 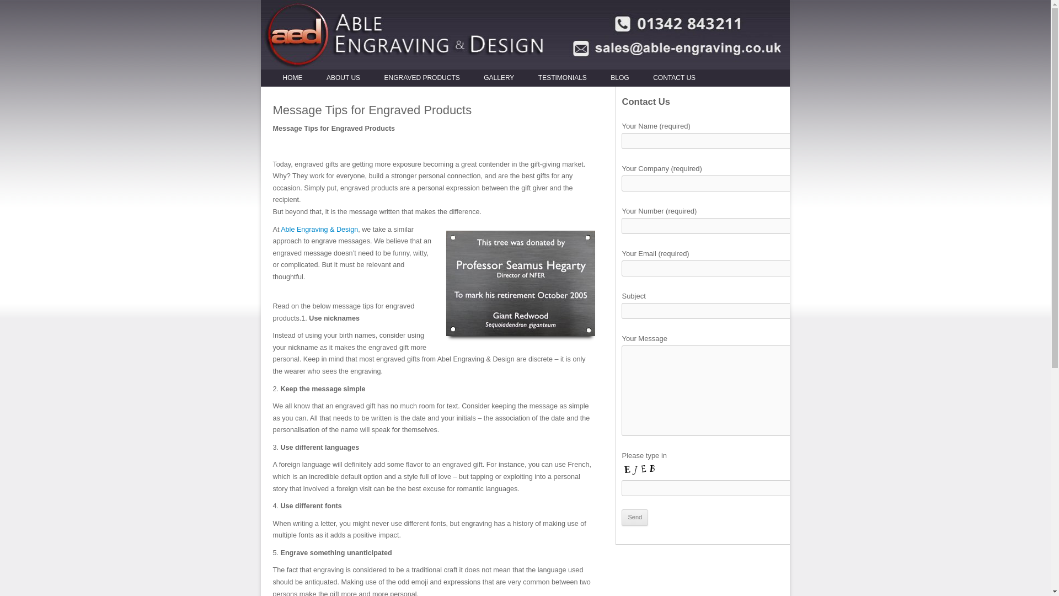 I want to click on CONTACT US, so click(x=674, y=78).